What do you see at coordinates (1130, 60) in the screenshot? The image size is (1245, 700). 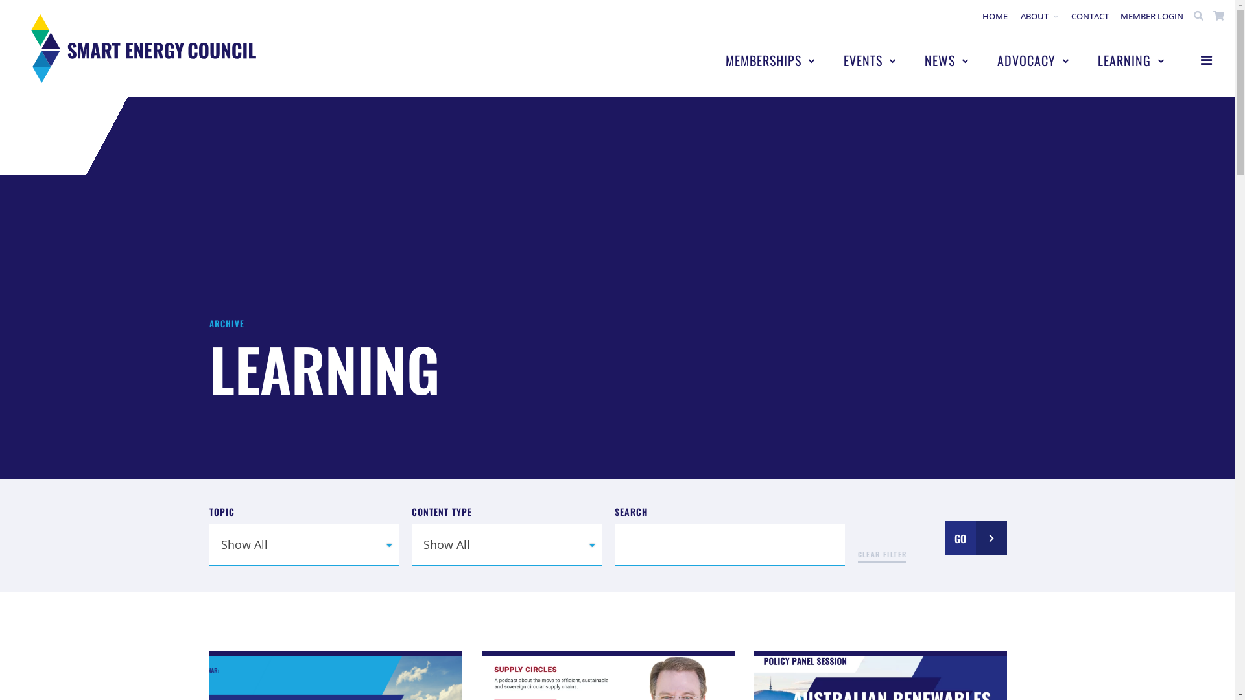 I see `LEARNING` at bounding box center [1130, 60].